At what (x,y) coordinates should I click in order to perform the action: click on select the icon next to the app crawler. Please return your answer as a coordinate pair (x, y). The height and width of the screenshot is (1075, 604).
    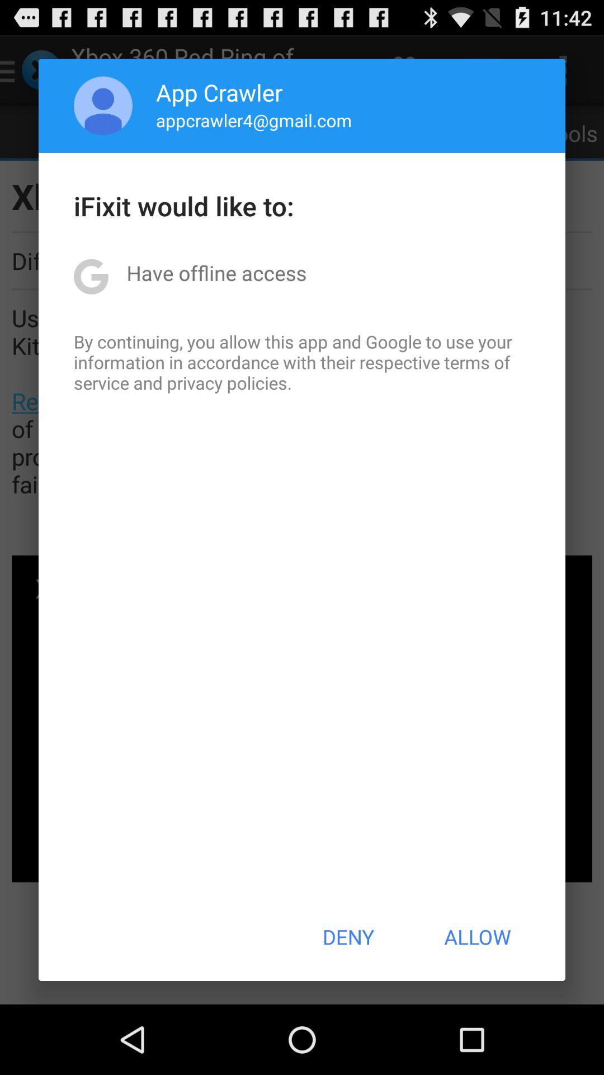
    Looking at the image, I should click on (103, 105).